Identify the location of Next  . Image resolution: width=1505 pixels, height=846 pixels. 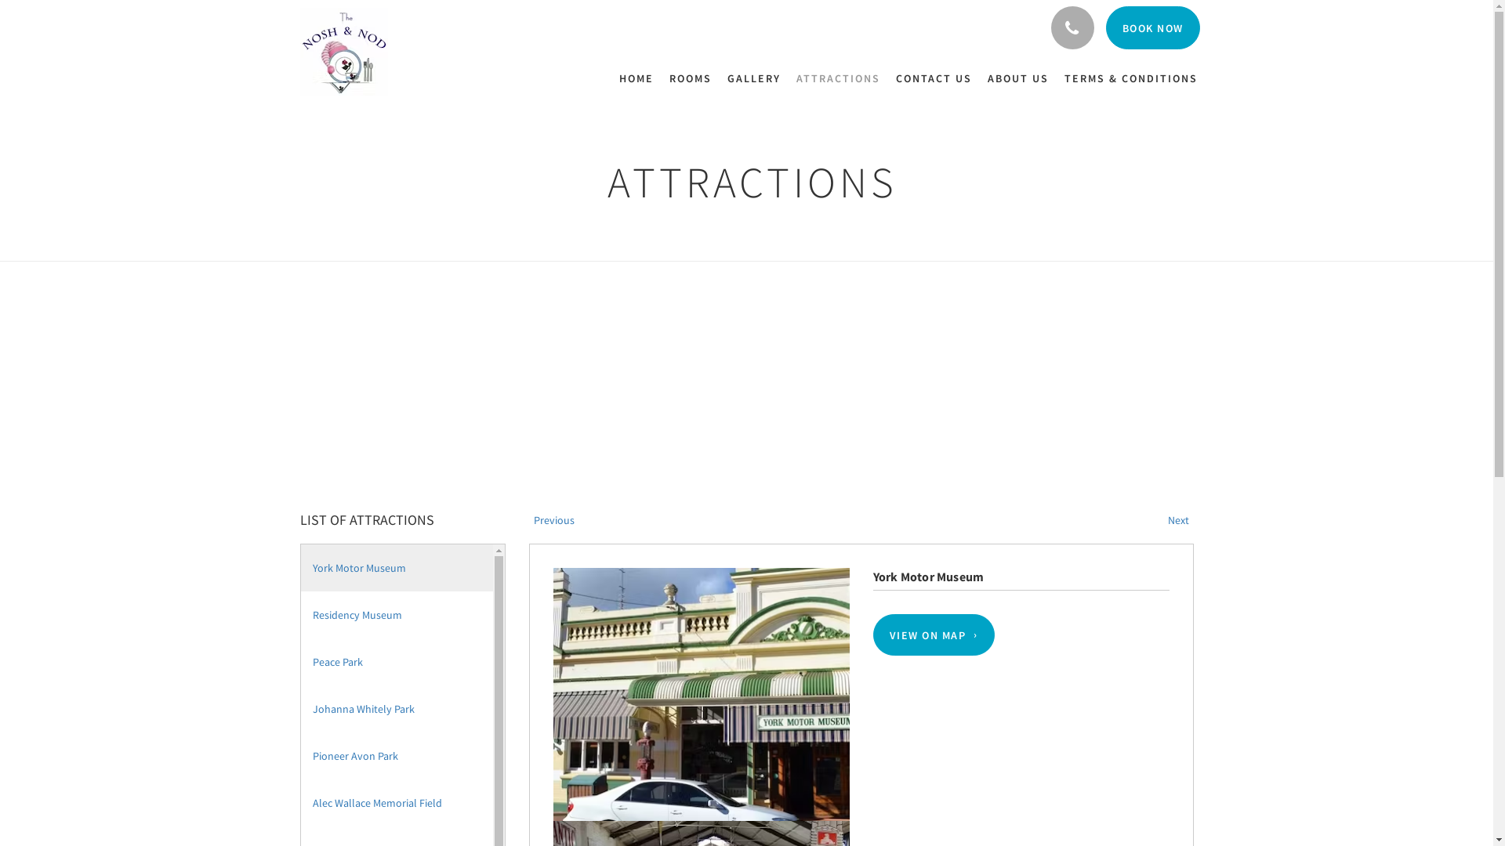
(1180, 520).